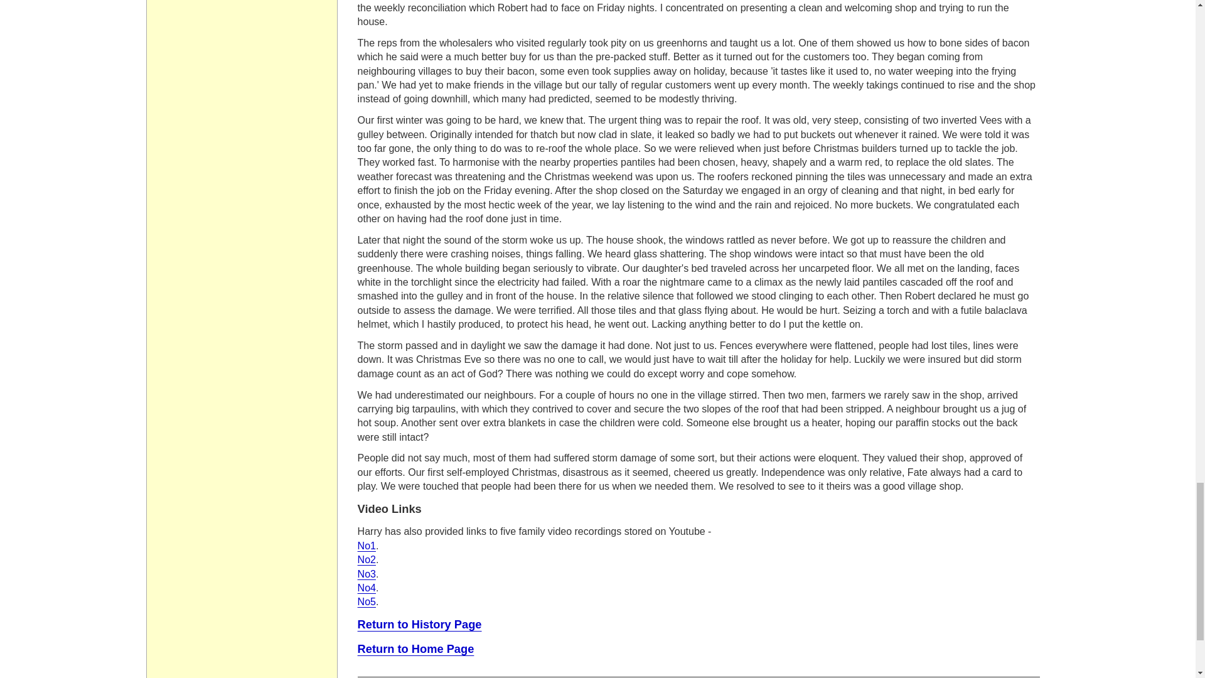 The width and height of the screenshot is (1205, 678). What do you see at coordinates (367, 559) in the screenshot?
I see `No2` at bounding box center [367, 559].